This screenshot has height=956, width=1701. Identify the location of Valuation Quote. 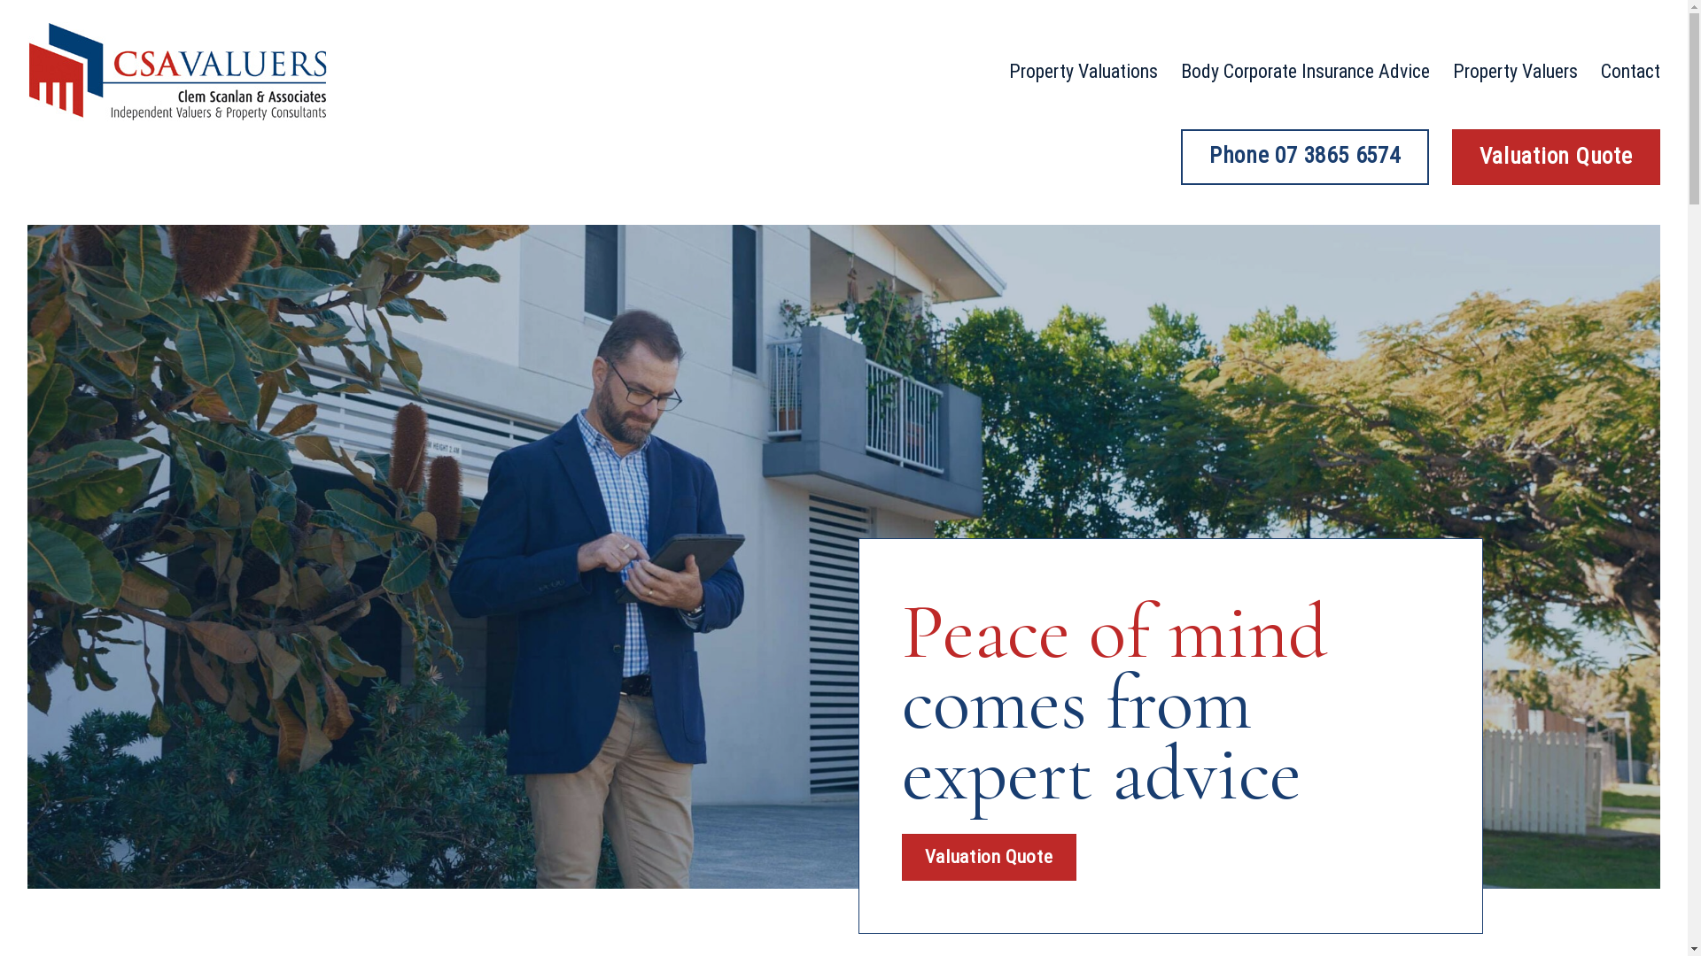
(989, 857).